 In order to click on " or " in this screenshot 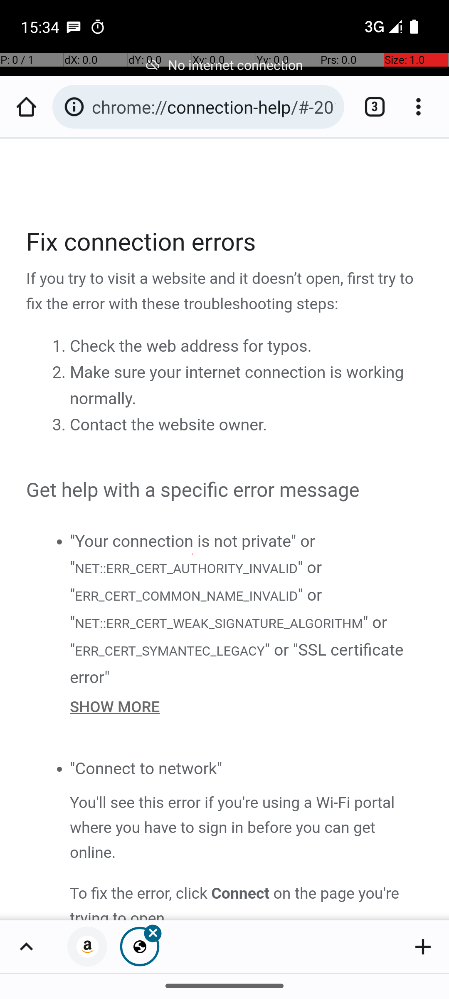, I will do `click(196, 581)`.